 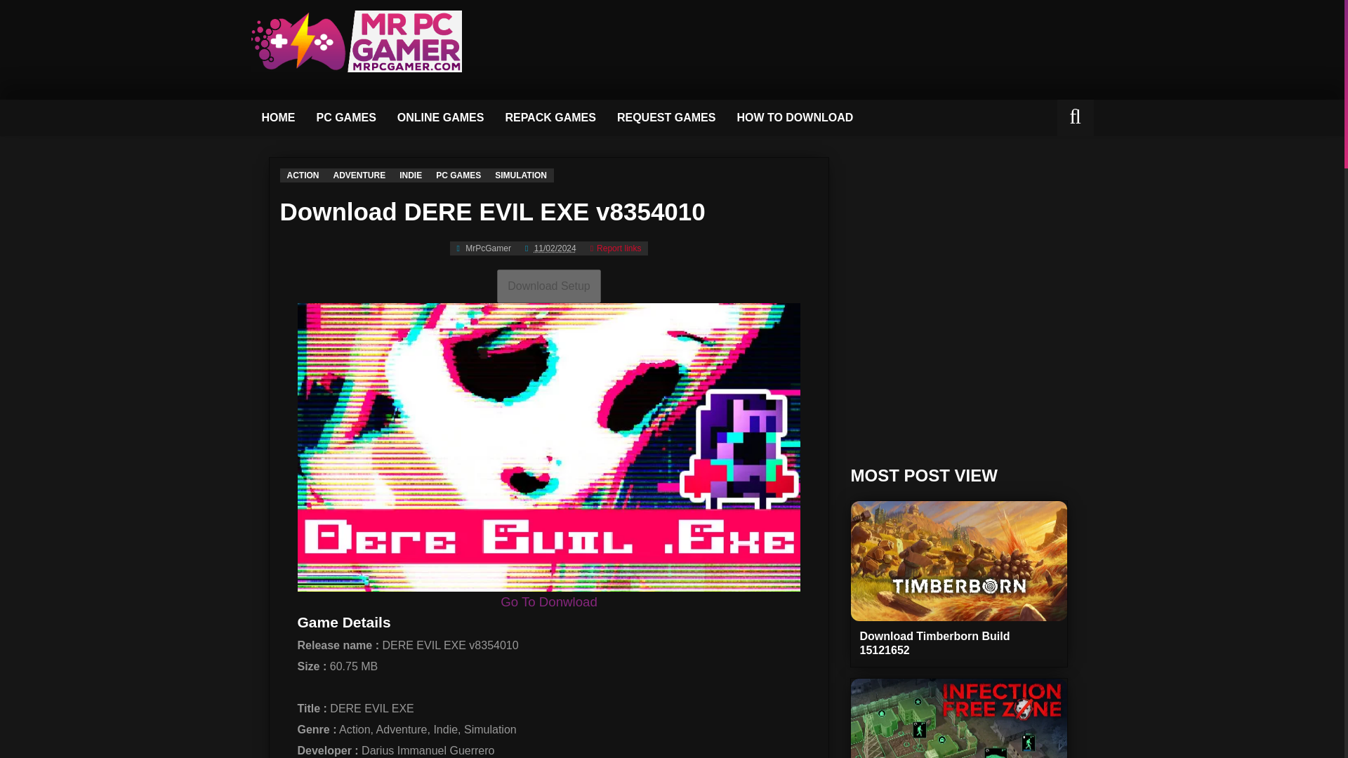 I want to click on Go To Donwload, so click(x=548, y=601).